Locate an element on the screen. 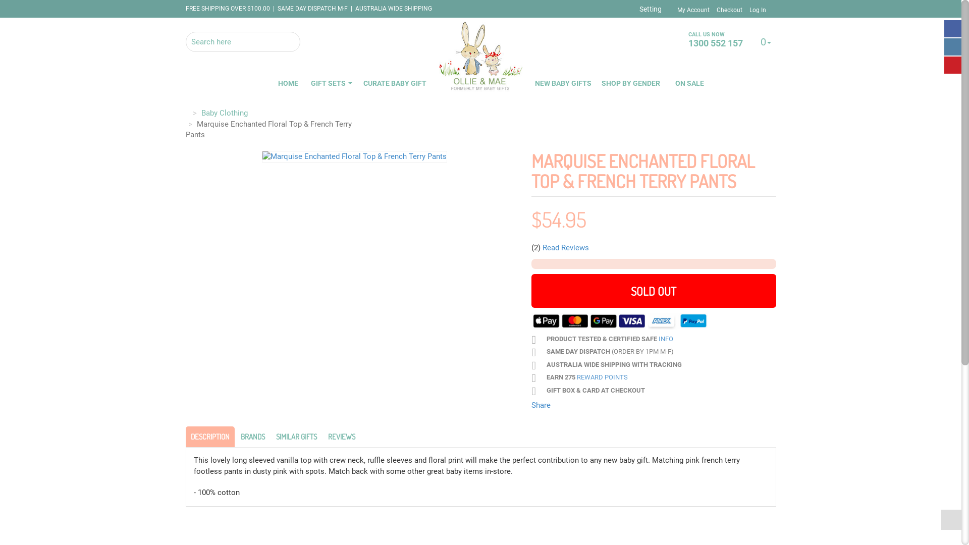  Checkout is located at coordinates (730, 10).